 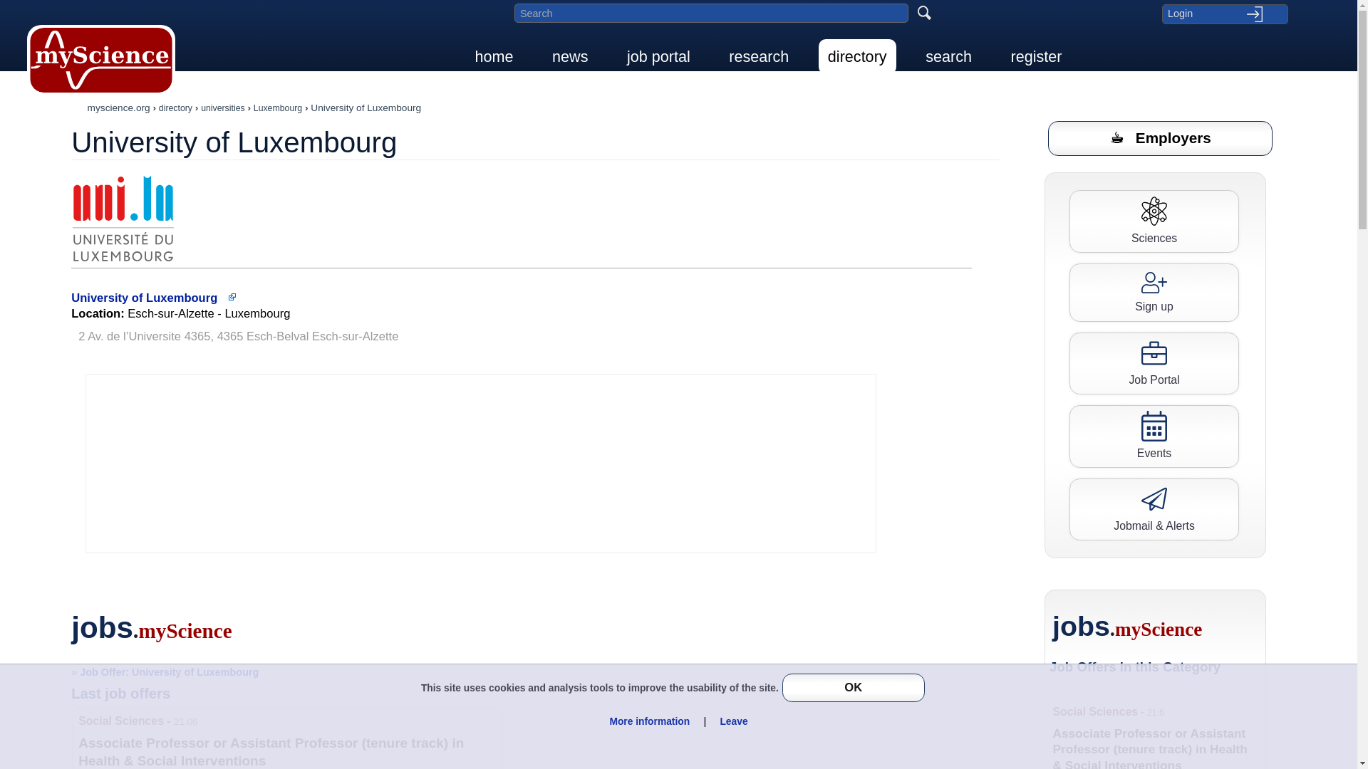 What do you see at coordinates (758, 56) in the screenshot?
I see `research` at bounding box center [758, 56].